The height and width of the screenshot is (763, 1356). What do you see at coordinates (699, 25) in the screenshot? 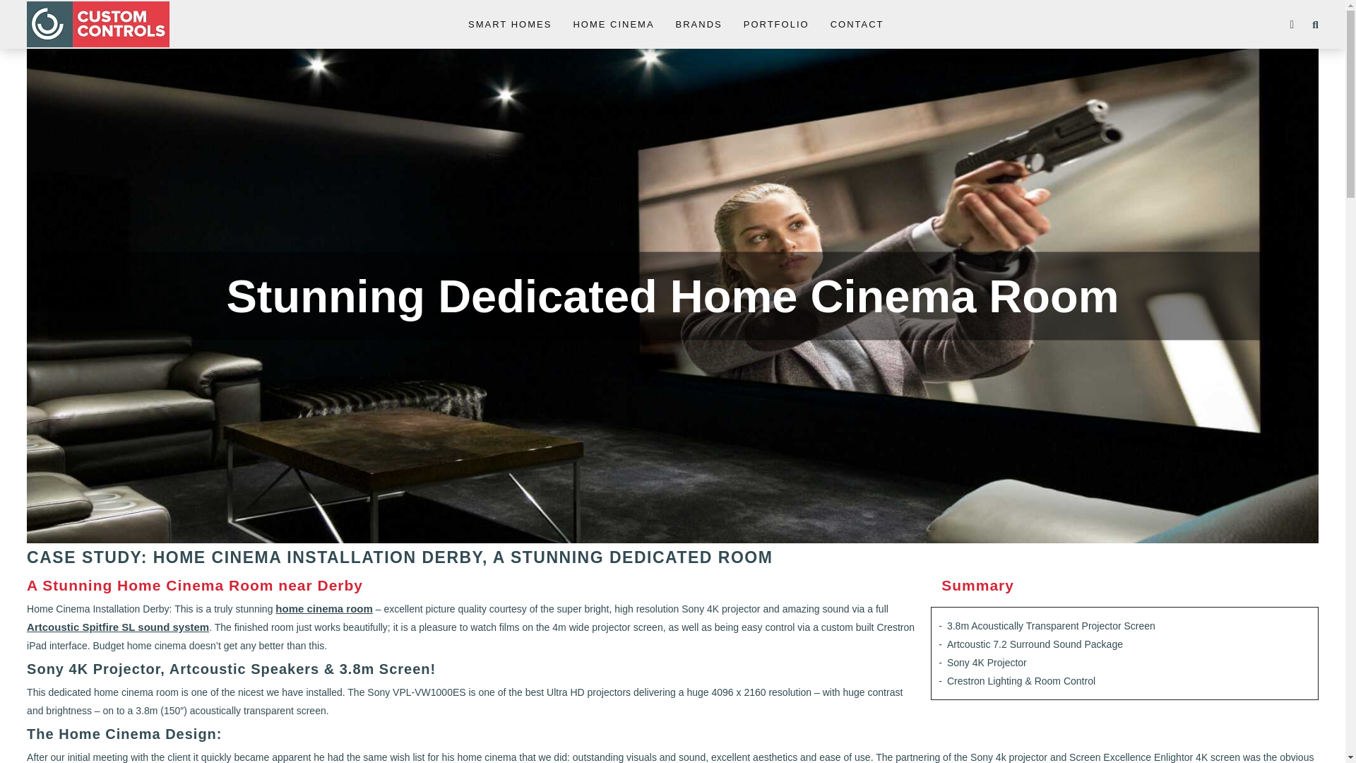
I see `BRANDS` at bounding box center [699, 25].